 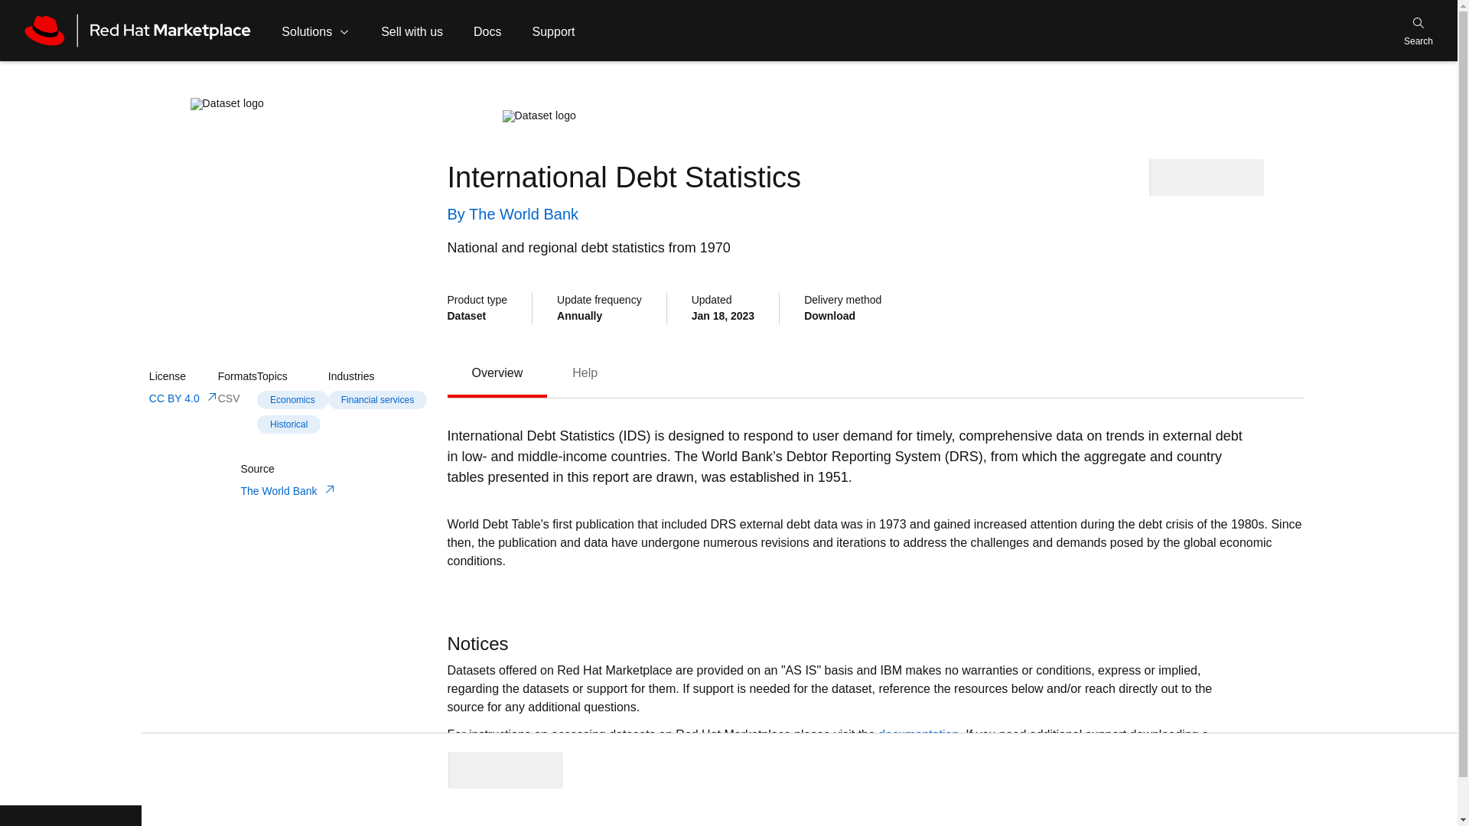 What do you see at coordinates (292, 399) in the screenshot?
I see `Help` at bounding box center [292, 399].